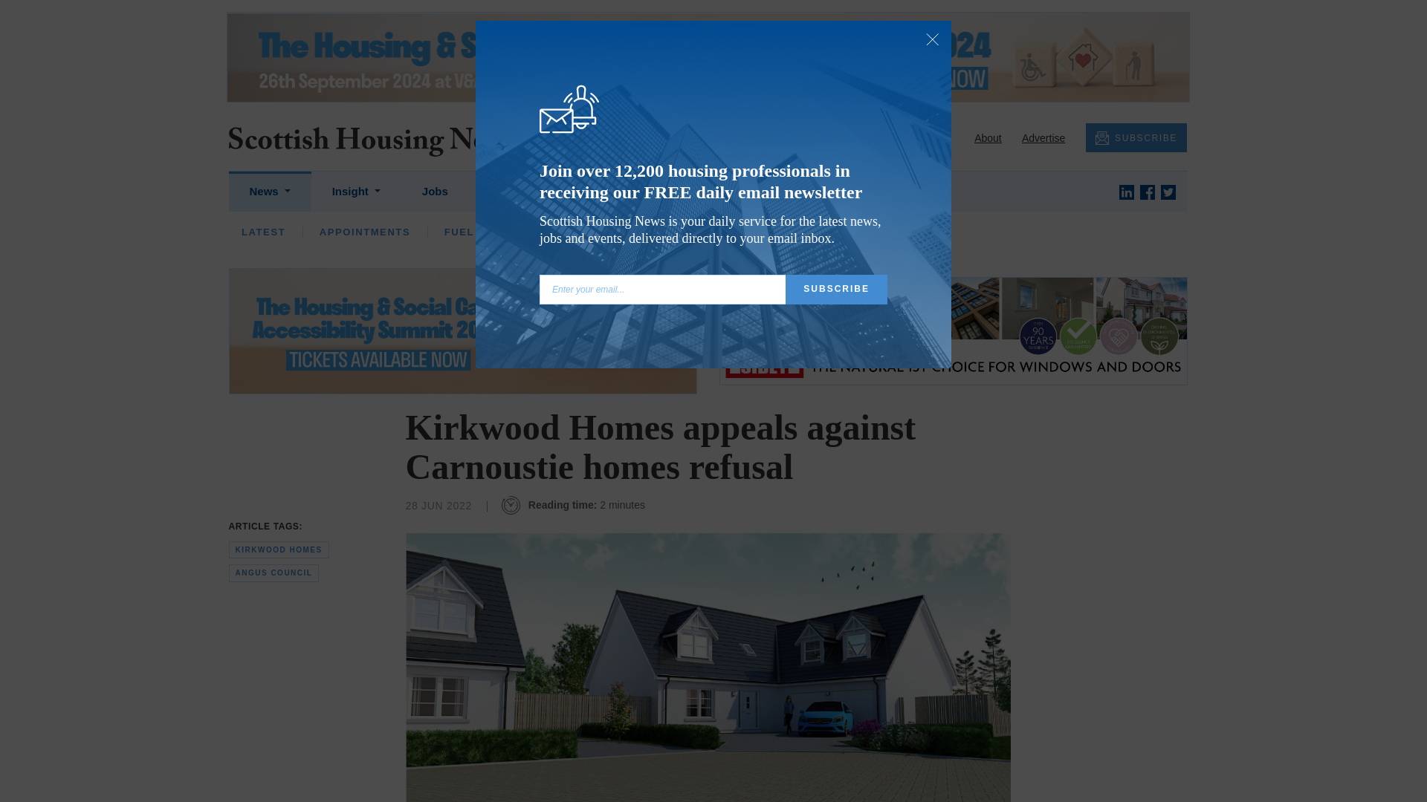 This screenshot has width=1427, height=802. I want to click on BLACK'S BLOG, so click(865, 232).